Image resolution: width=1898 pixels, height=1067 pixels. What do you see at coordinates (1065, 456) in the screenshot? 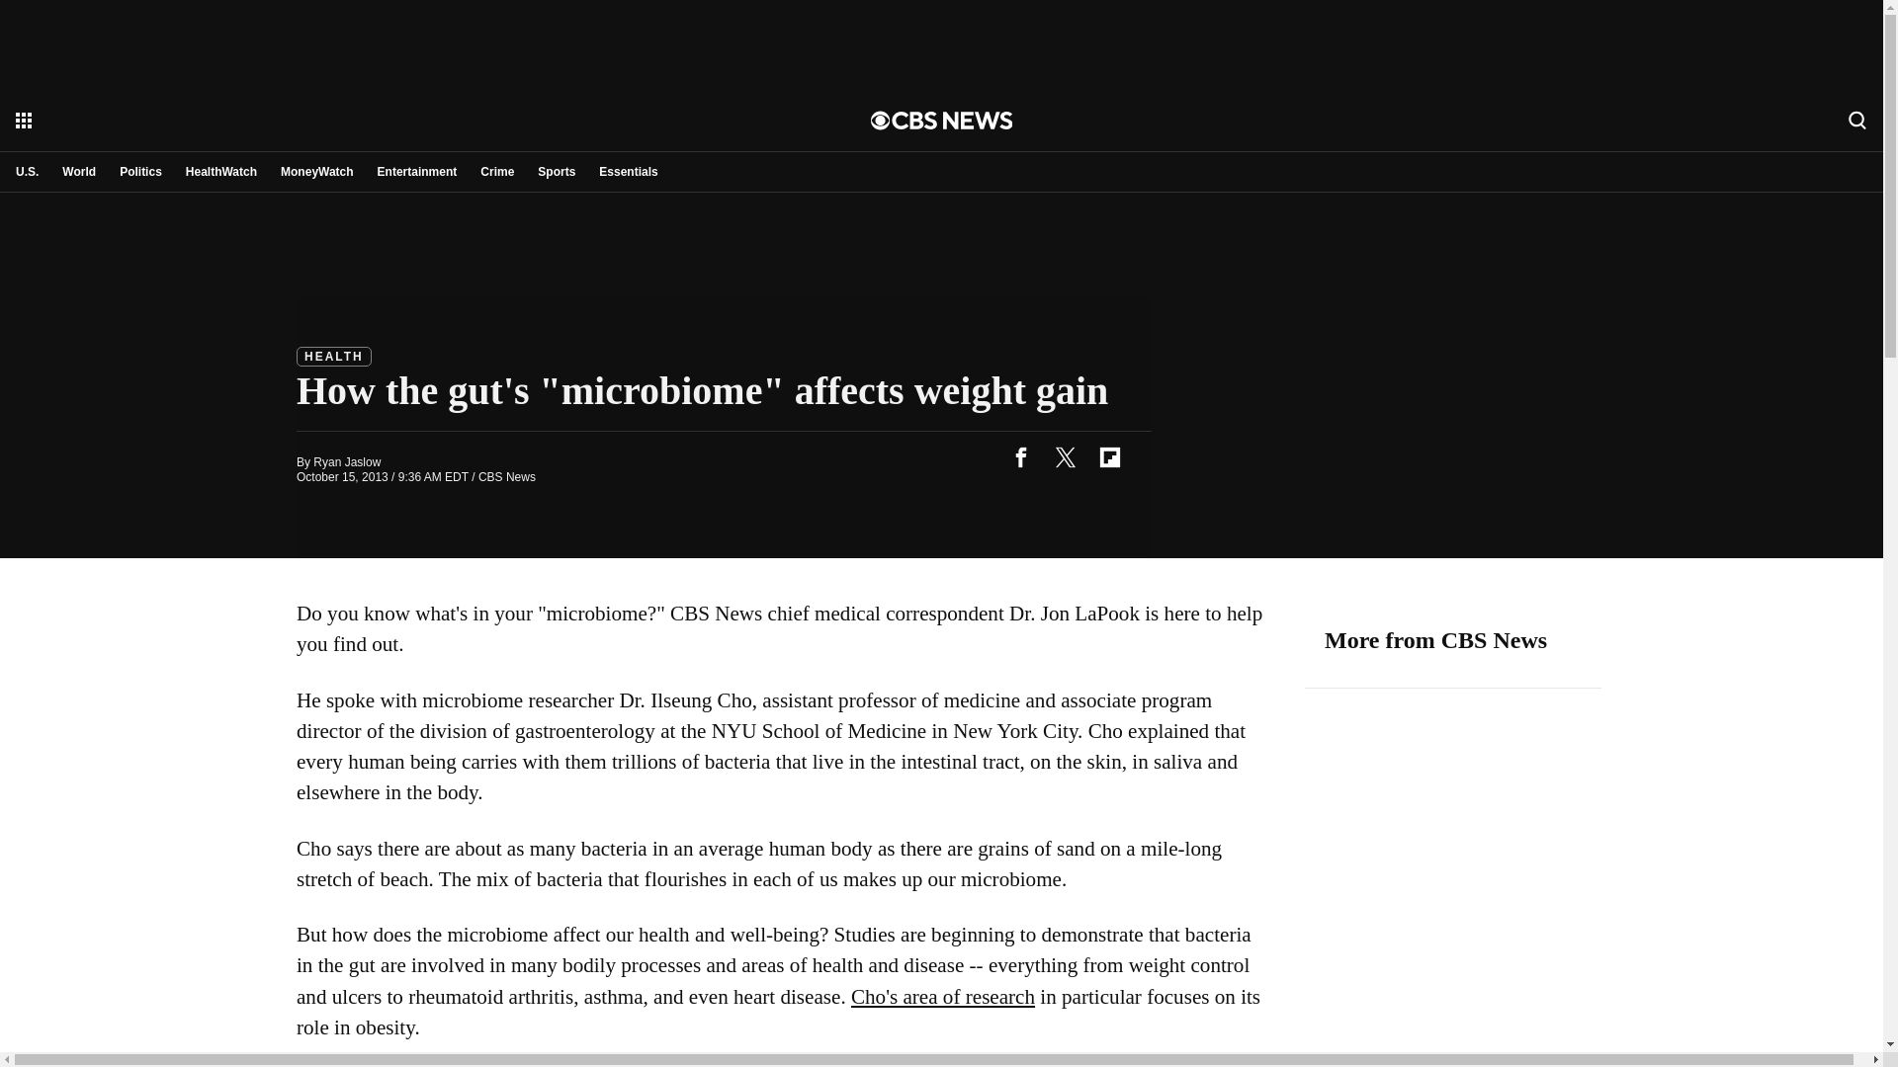
I see `twitter` at bounding box center [1065, 456].